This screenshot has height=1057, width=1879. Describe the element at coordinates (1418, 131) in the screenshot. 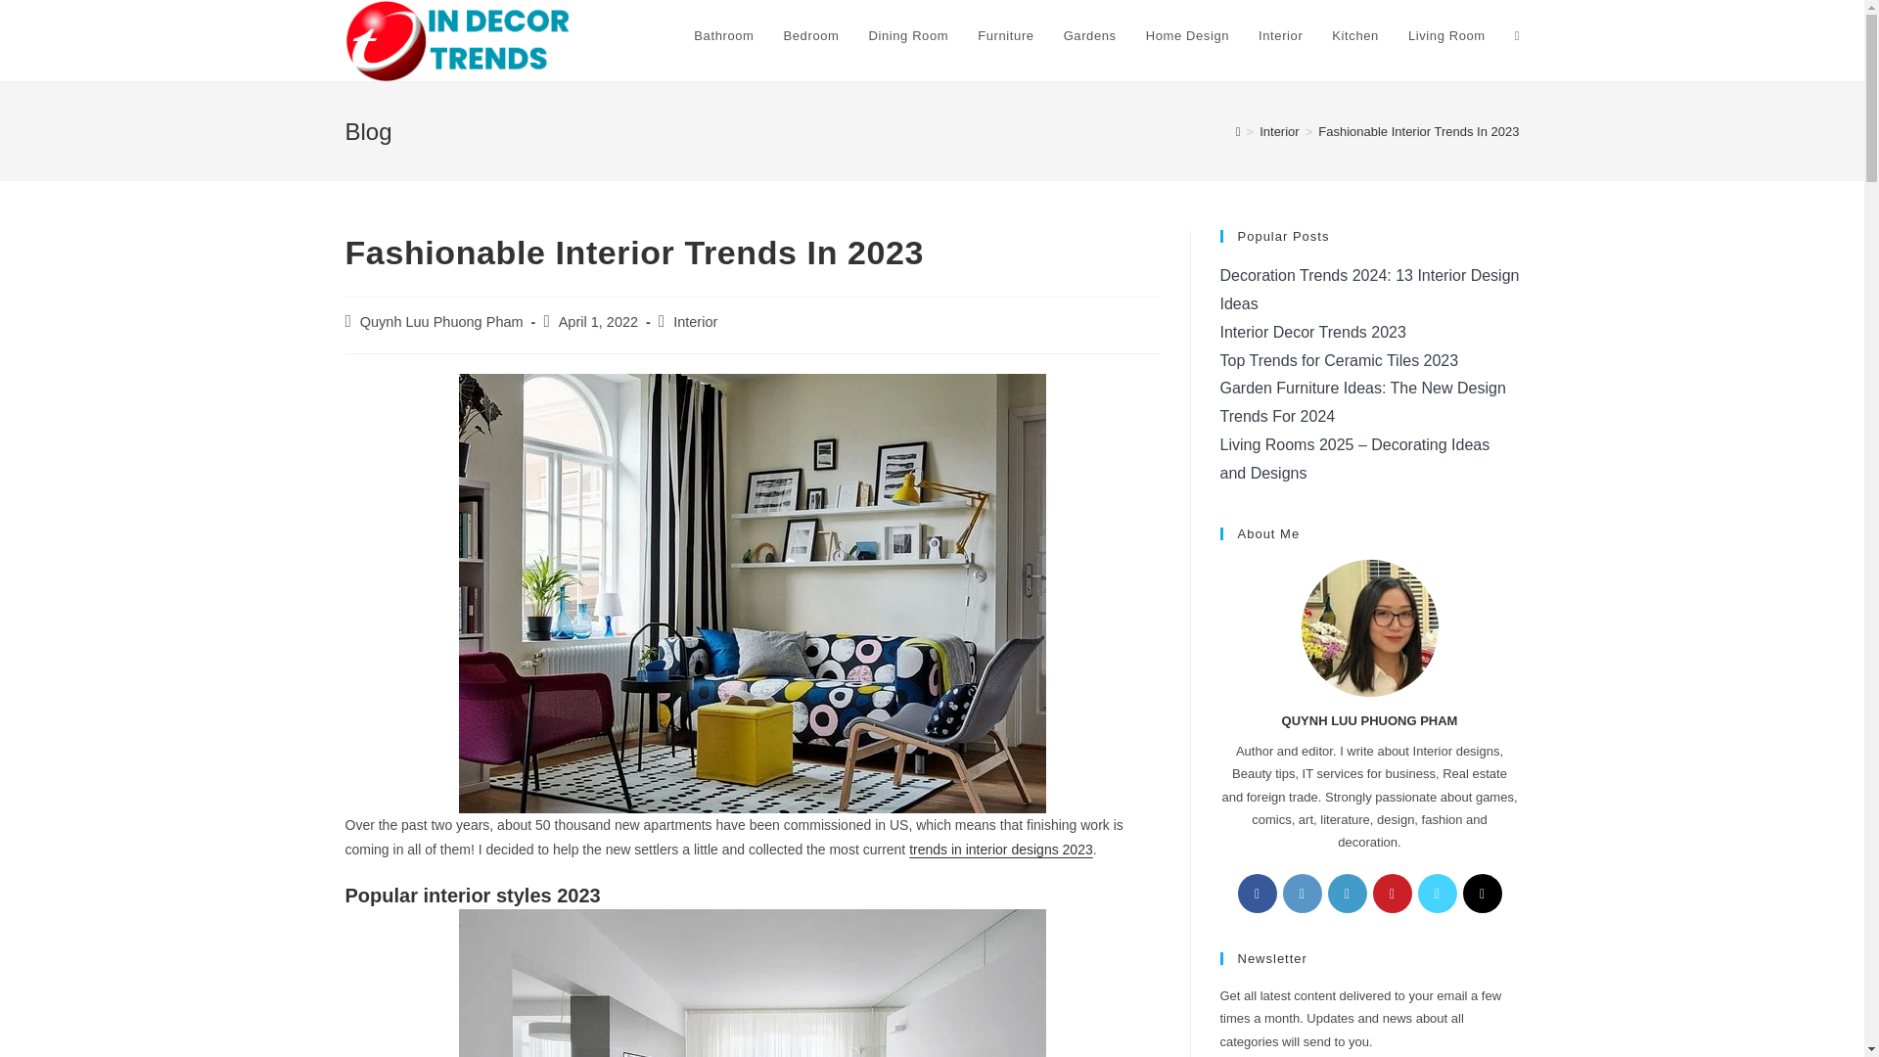

I see `Fashionable Interior Trends In 2023` at that location.